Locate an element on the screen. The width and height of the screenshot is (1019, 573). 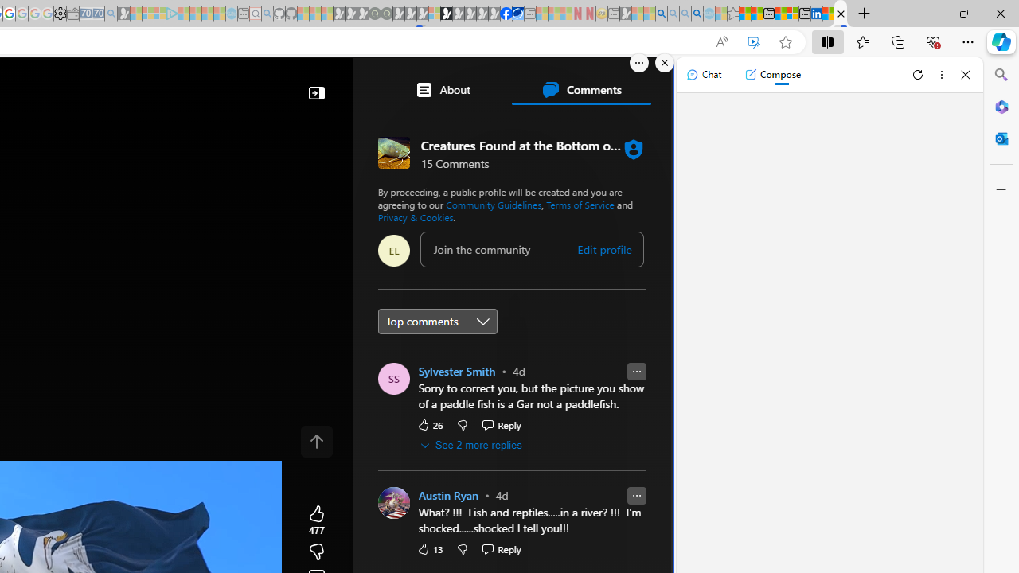
Future Focus Report 2024 - Sleeping is located at coordinates (386, 14).